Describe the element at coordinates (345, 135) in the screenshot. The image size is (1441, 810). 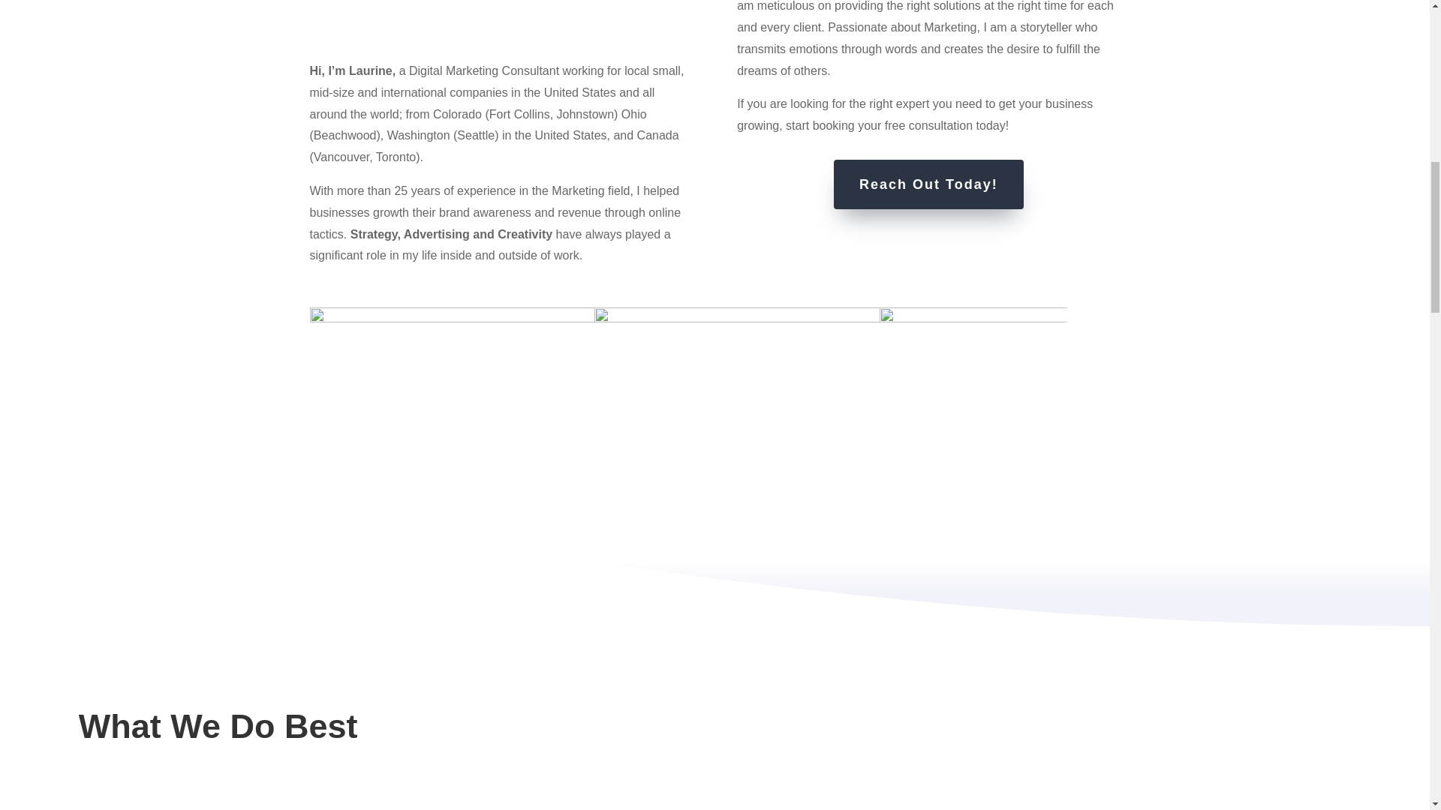
I see `City of Beachwood, Ohio` at that location.